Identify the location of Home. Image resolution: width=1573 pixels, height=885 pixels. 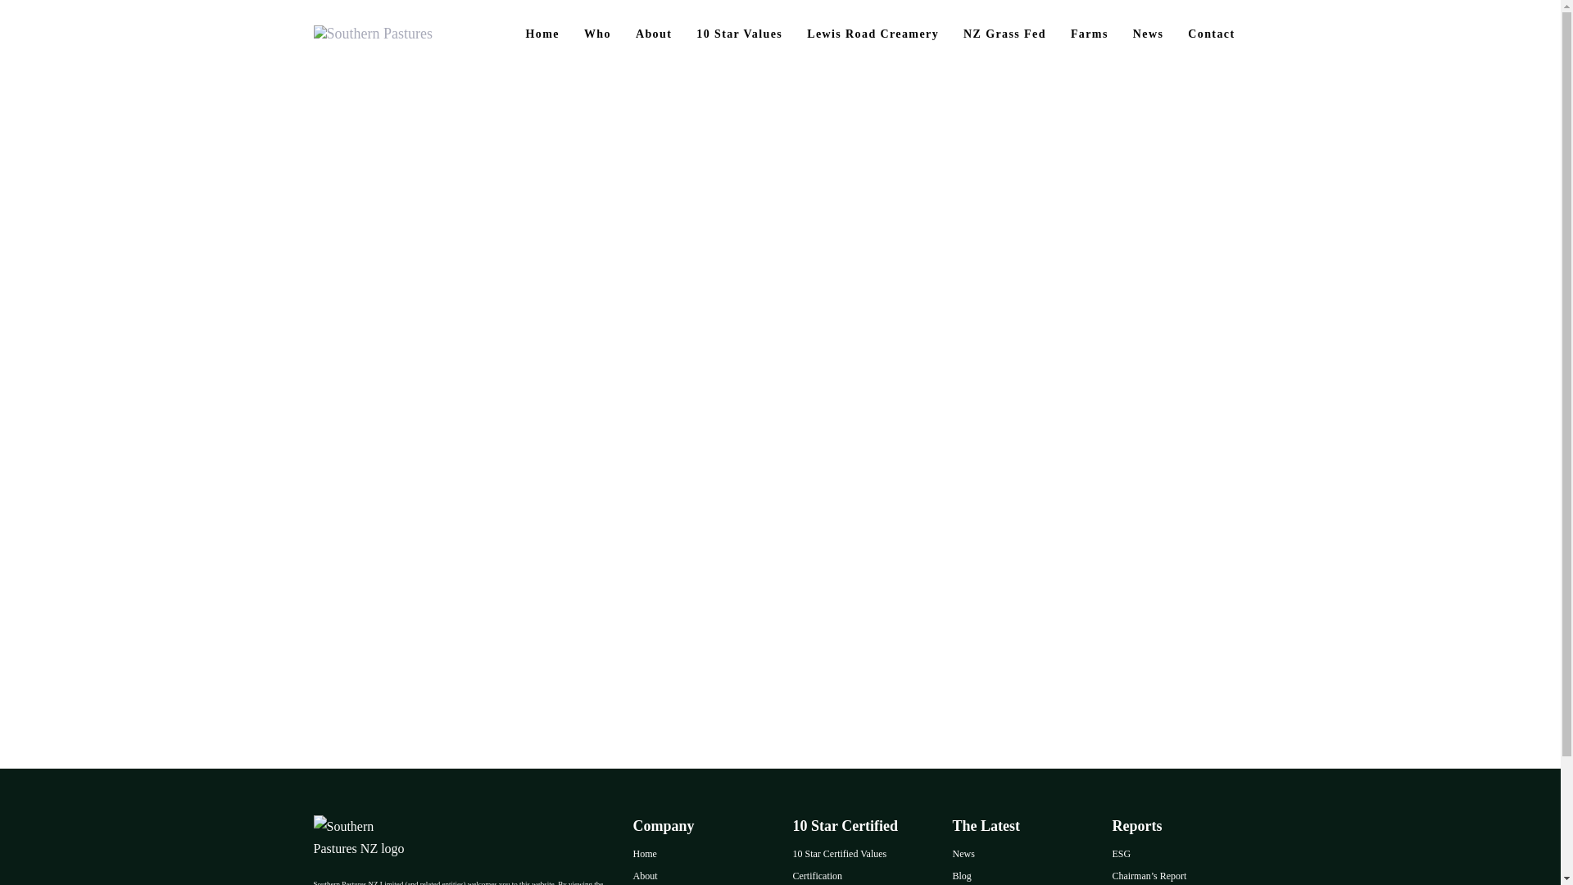
(700, 854).